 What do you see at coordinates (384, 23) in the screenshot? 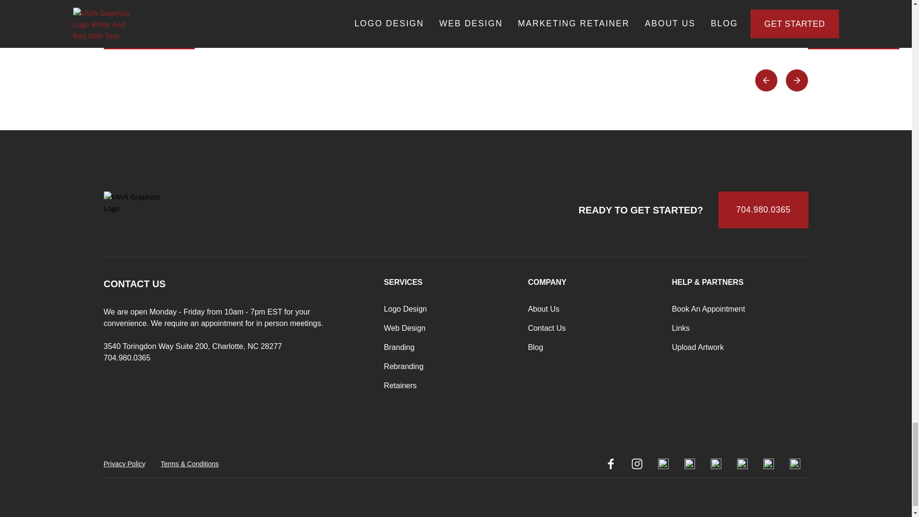
I see `READ ARTICLE` at bounding box center [384, 23].